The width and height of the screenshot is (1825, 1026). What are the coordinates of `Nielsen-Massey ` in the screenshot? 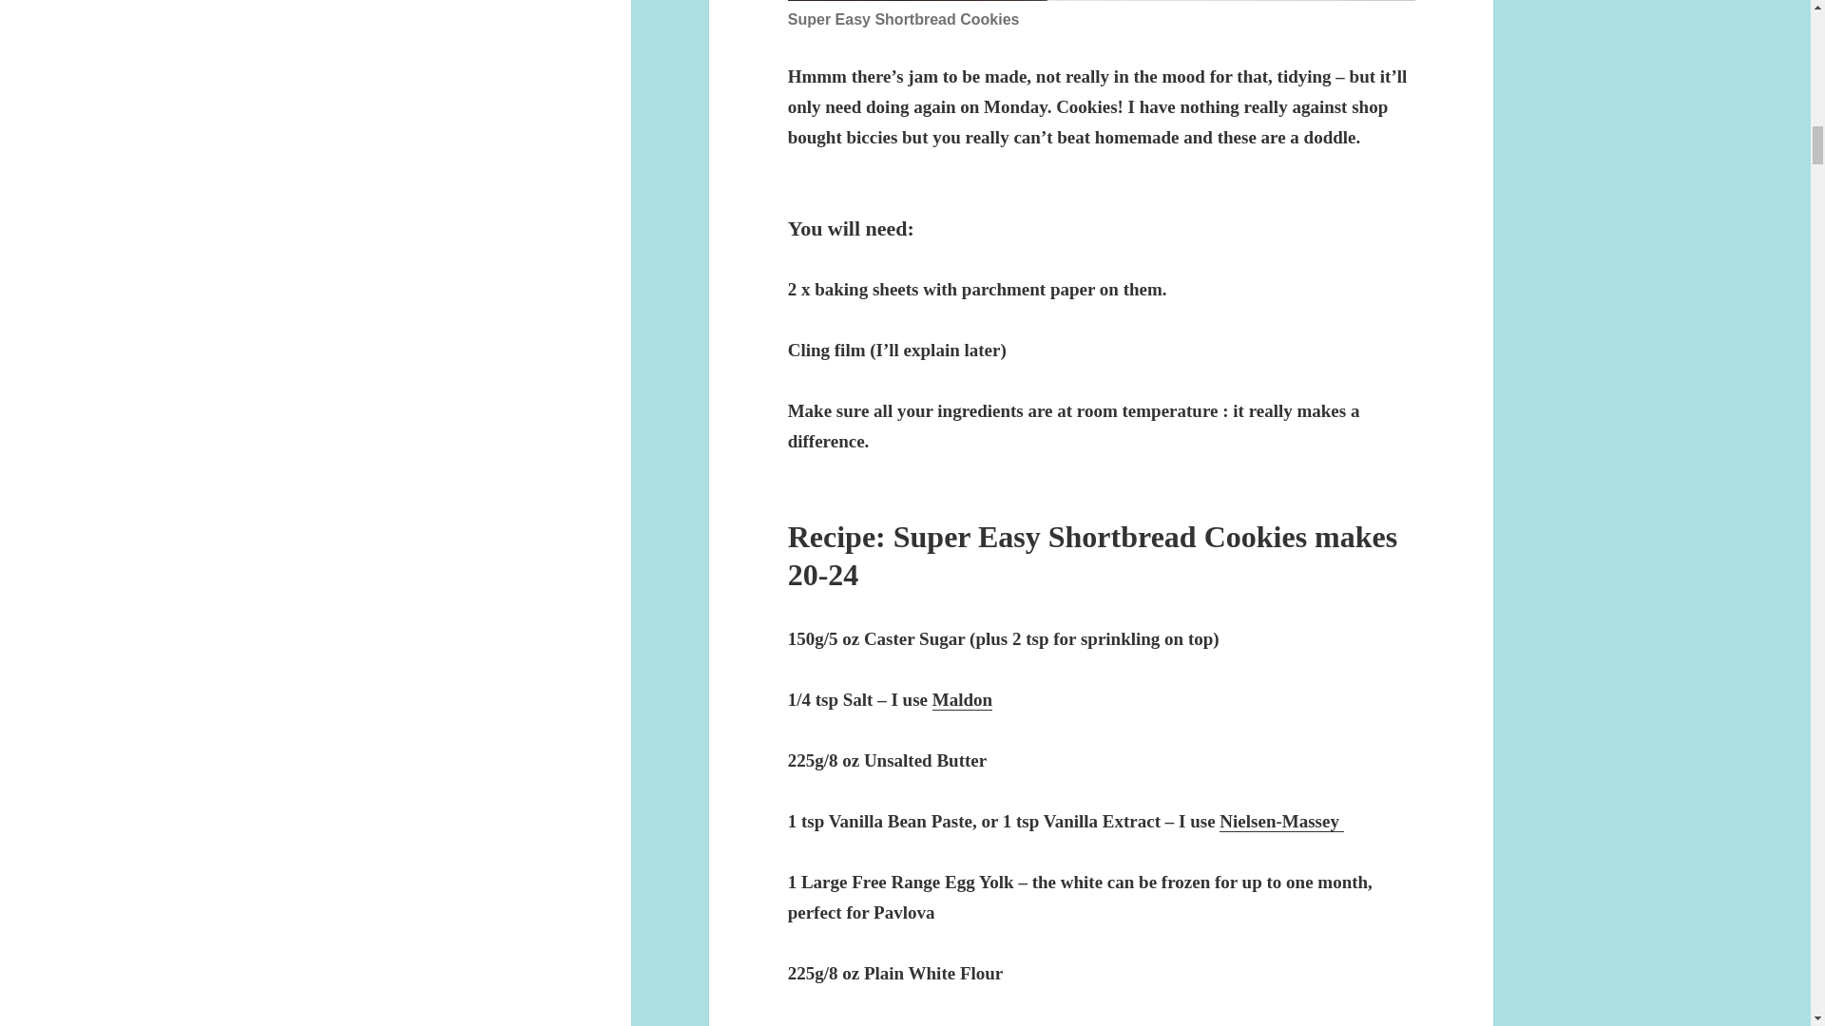 It's located at (1281, 821).